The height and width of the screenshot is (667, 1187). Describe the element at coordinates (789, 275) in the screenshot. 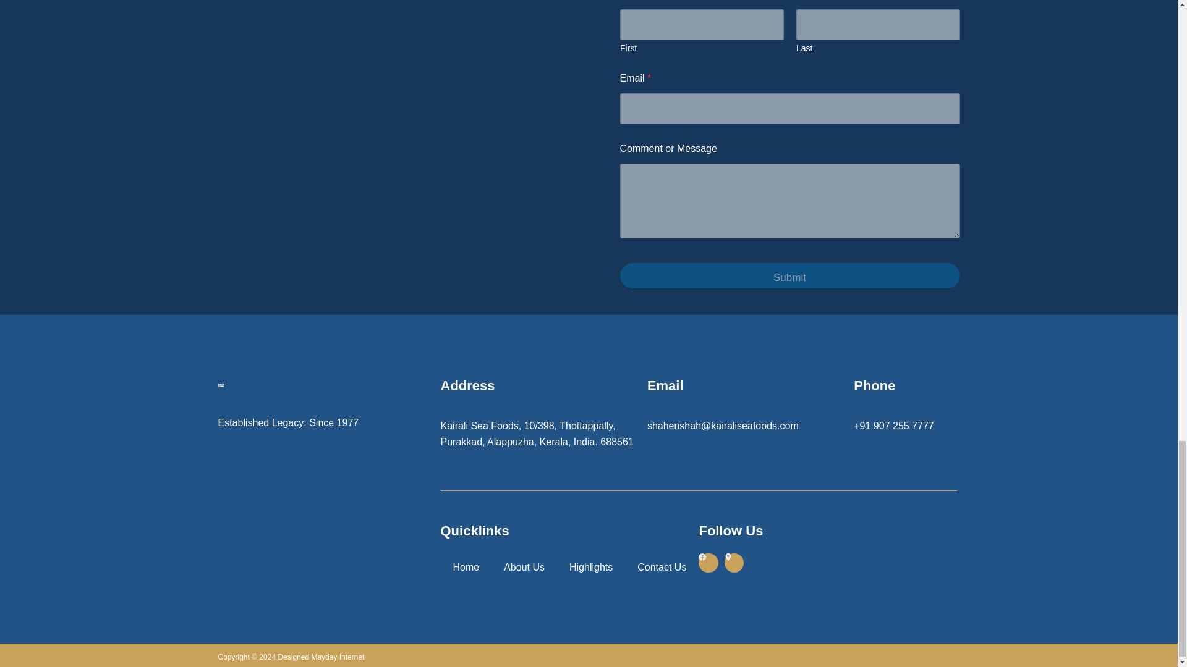

I see `Submit` at that location.